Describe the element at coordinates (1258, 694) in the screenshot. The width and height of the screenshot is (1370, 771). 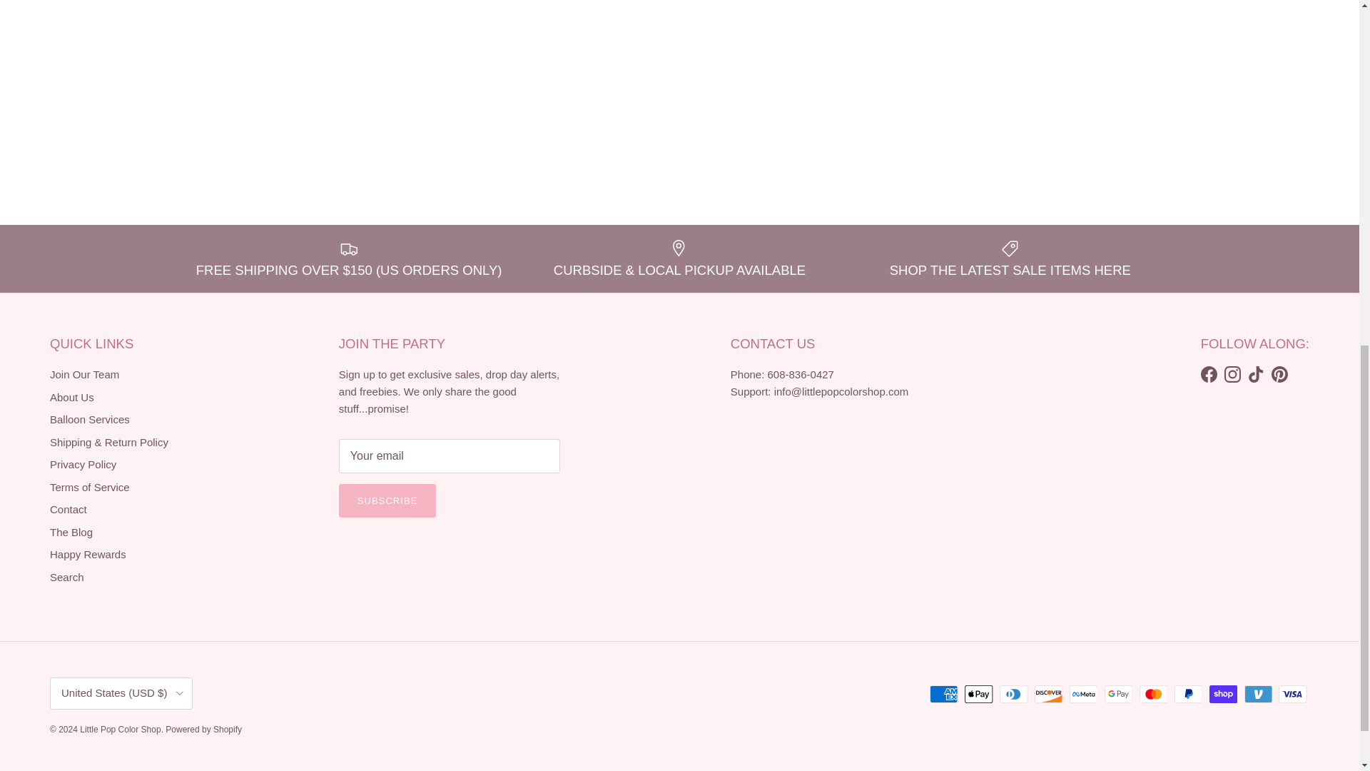
I see `Venmo` at that location.